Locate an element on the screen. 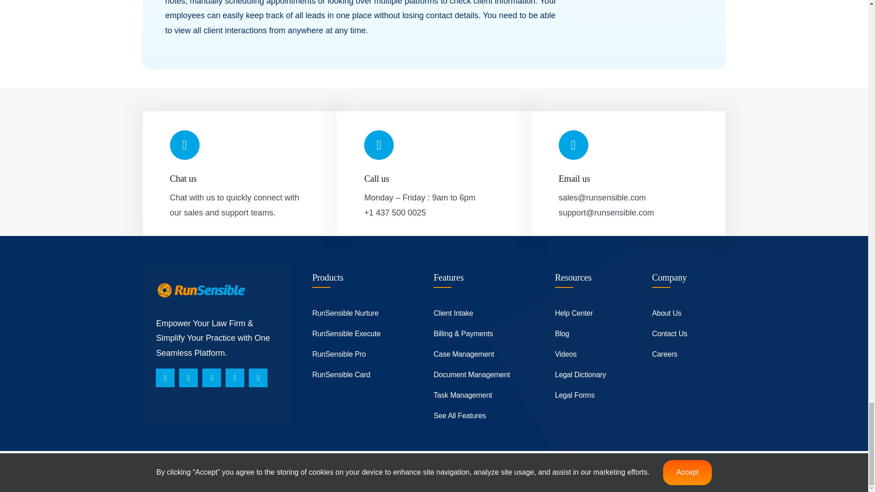  Facebook is located at coordinates (165, 377).